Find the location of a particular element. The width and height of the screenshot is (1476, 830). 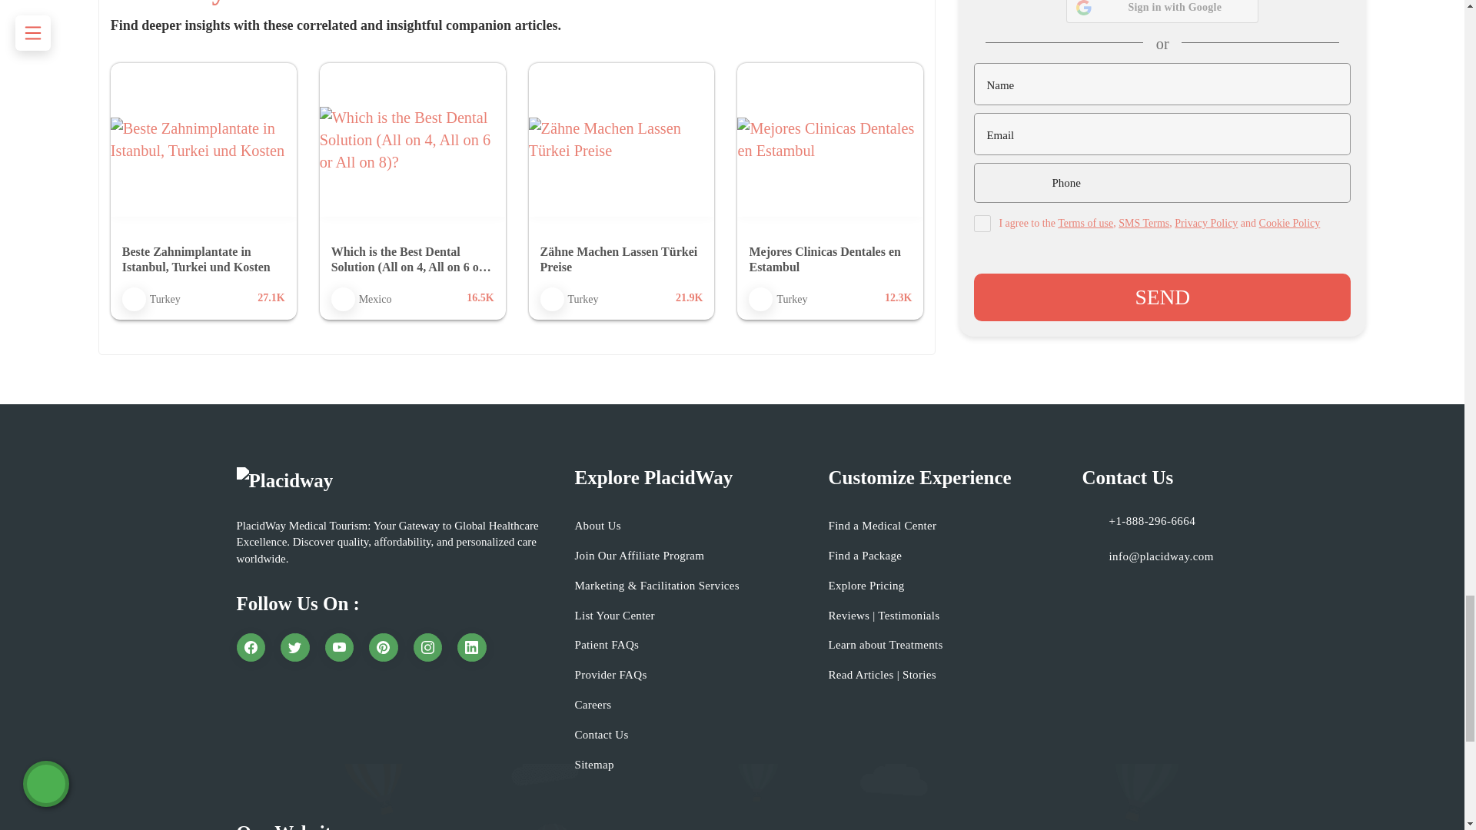

Placidway's Instagram Account is located at coordinates (427, 647).